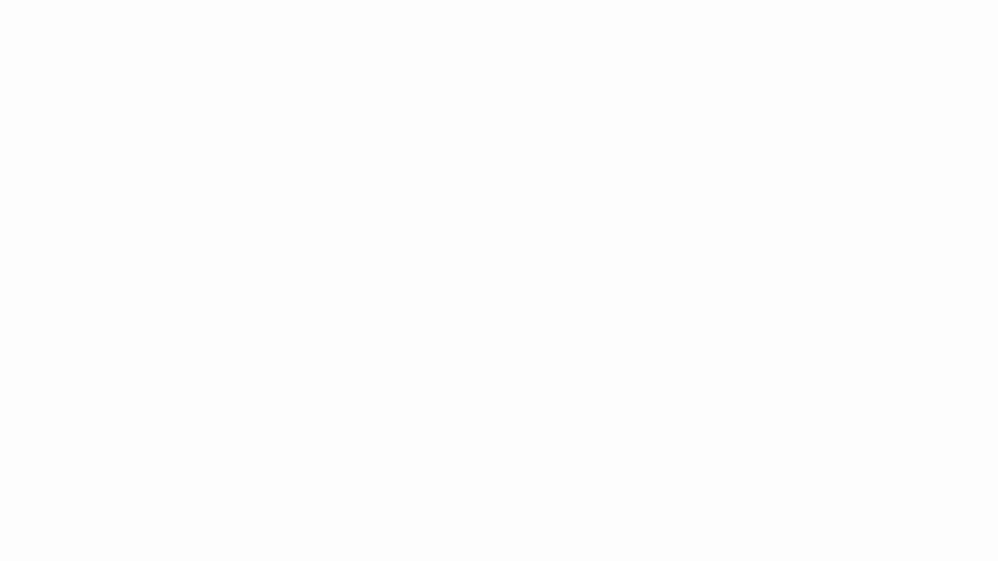 This screenshot has width=998, height=561. What do you see at coordinates (218, 78) in the screenshot?
I see `Row Down` at bounding box center [218, 78].